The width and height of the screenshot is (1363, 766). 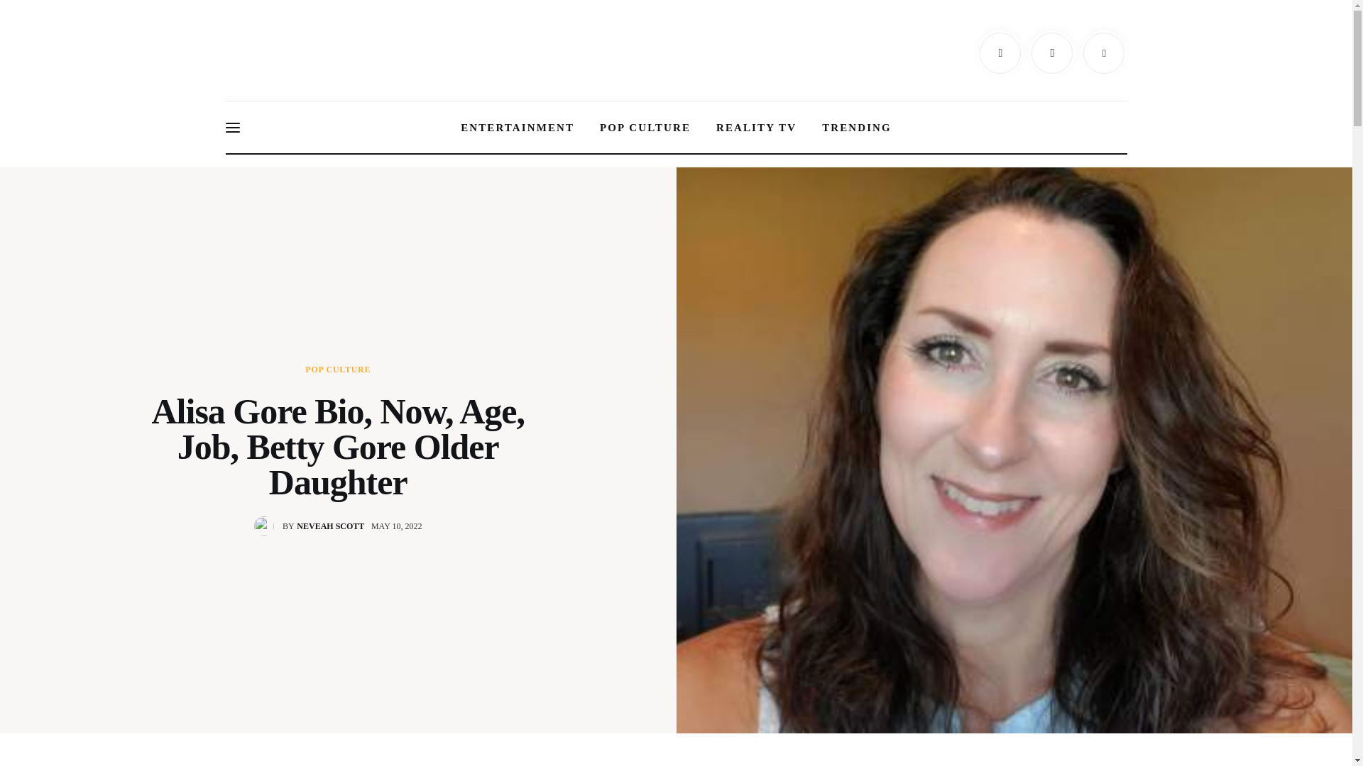 What do you see at coordinates (518, 128) in the screenshot?
I see `TRENDING` at bounding box center [518, 128].